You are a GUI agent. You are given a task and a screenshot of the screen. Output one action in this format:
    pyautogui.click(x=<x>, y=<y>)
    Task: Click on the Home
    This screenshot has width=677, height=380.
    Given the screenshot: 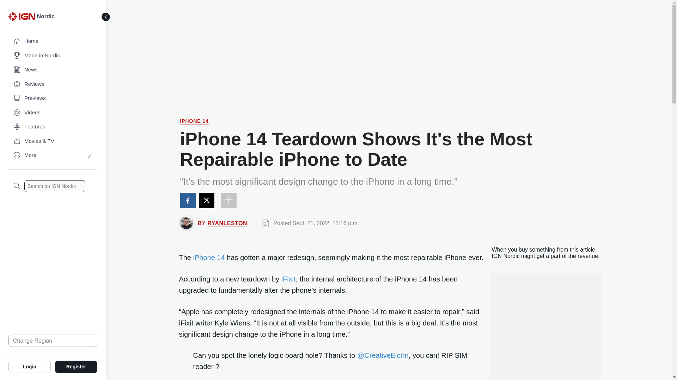 What is the action you would take?
    pyautogui.click(x=53, y=42)
    